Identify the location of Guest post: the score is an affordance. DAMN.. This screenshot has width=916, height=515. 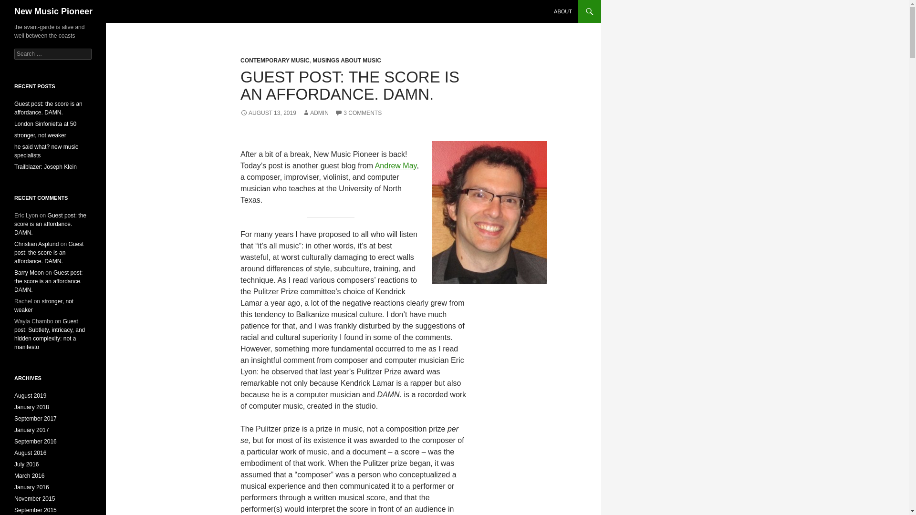
(48, 108).